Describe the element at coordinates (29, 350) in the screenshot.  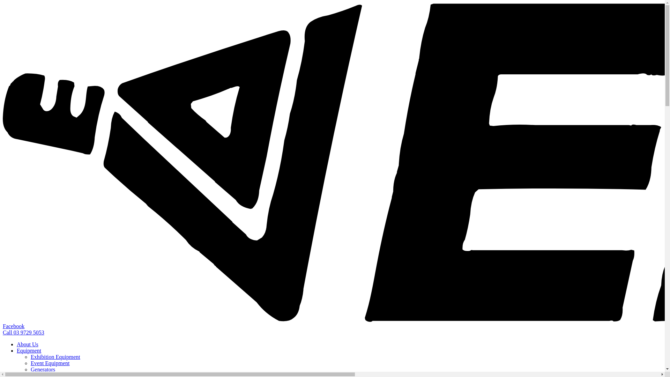
I see `Equipment` at that location.